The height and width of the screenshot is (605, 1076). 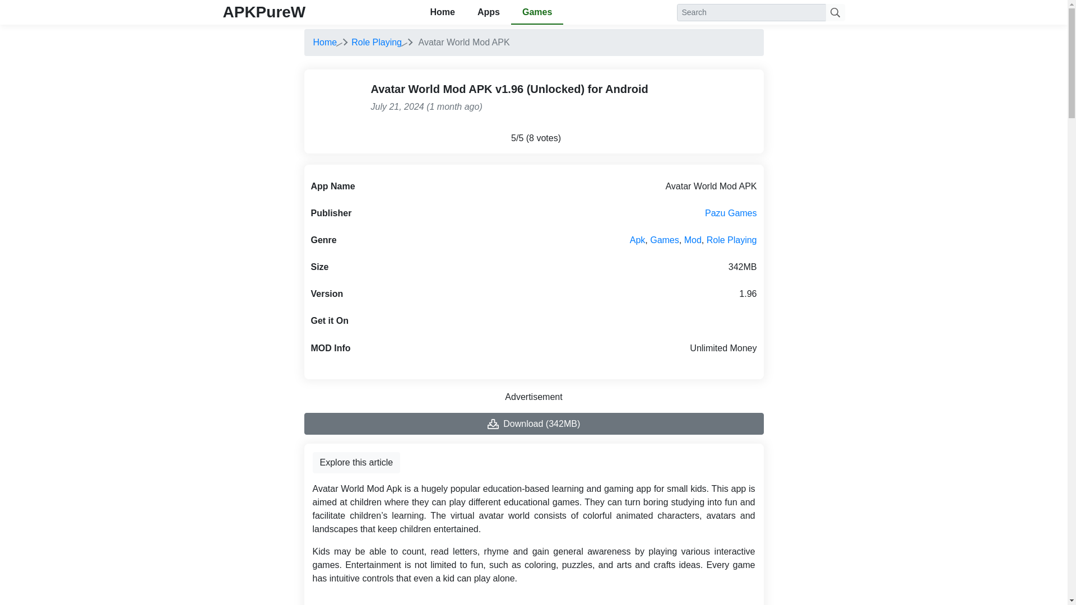 What do you see at coordinates (664, 240) in the screenshot?
I see `Games` at bounding box center [664, 240].